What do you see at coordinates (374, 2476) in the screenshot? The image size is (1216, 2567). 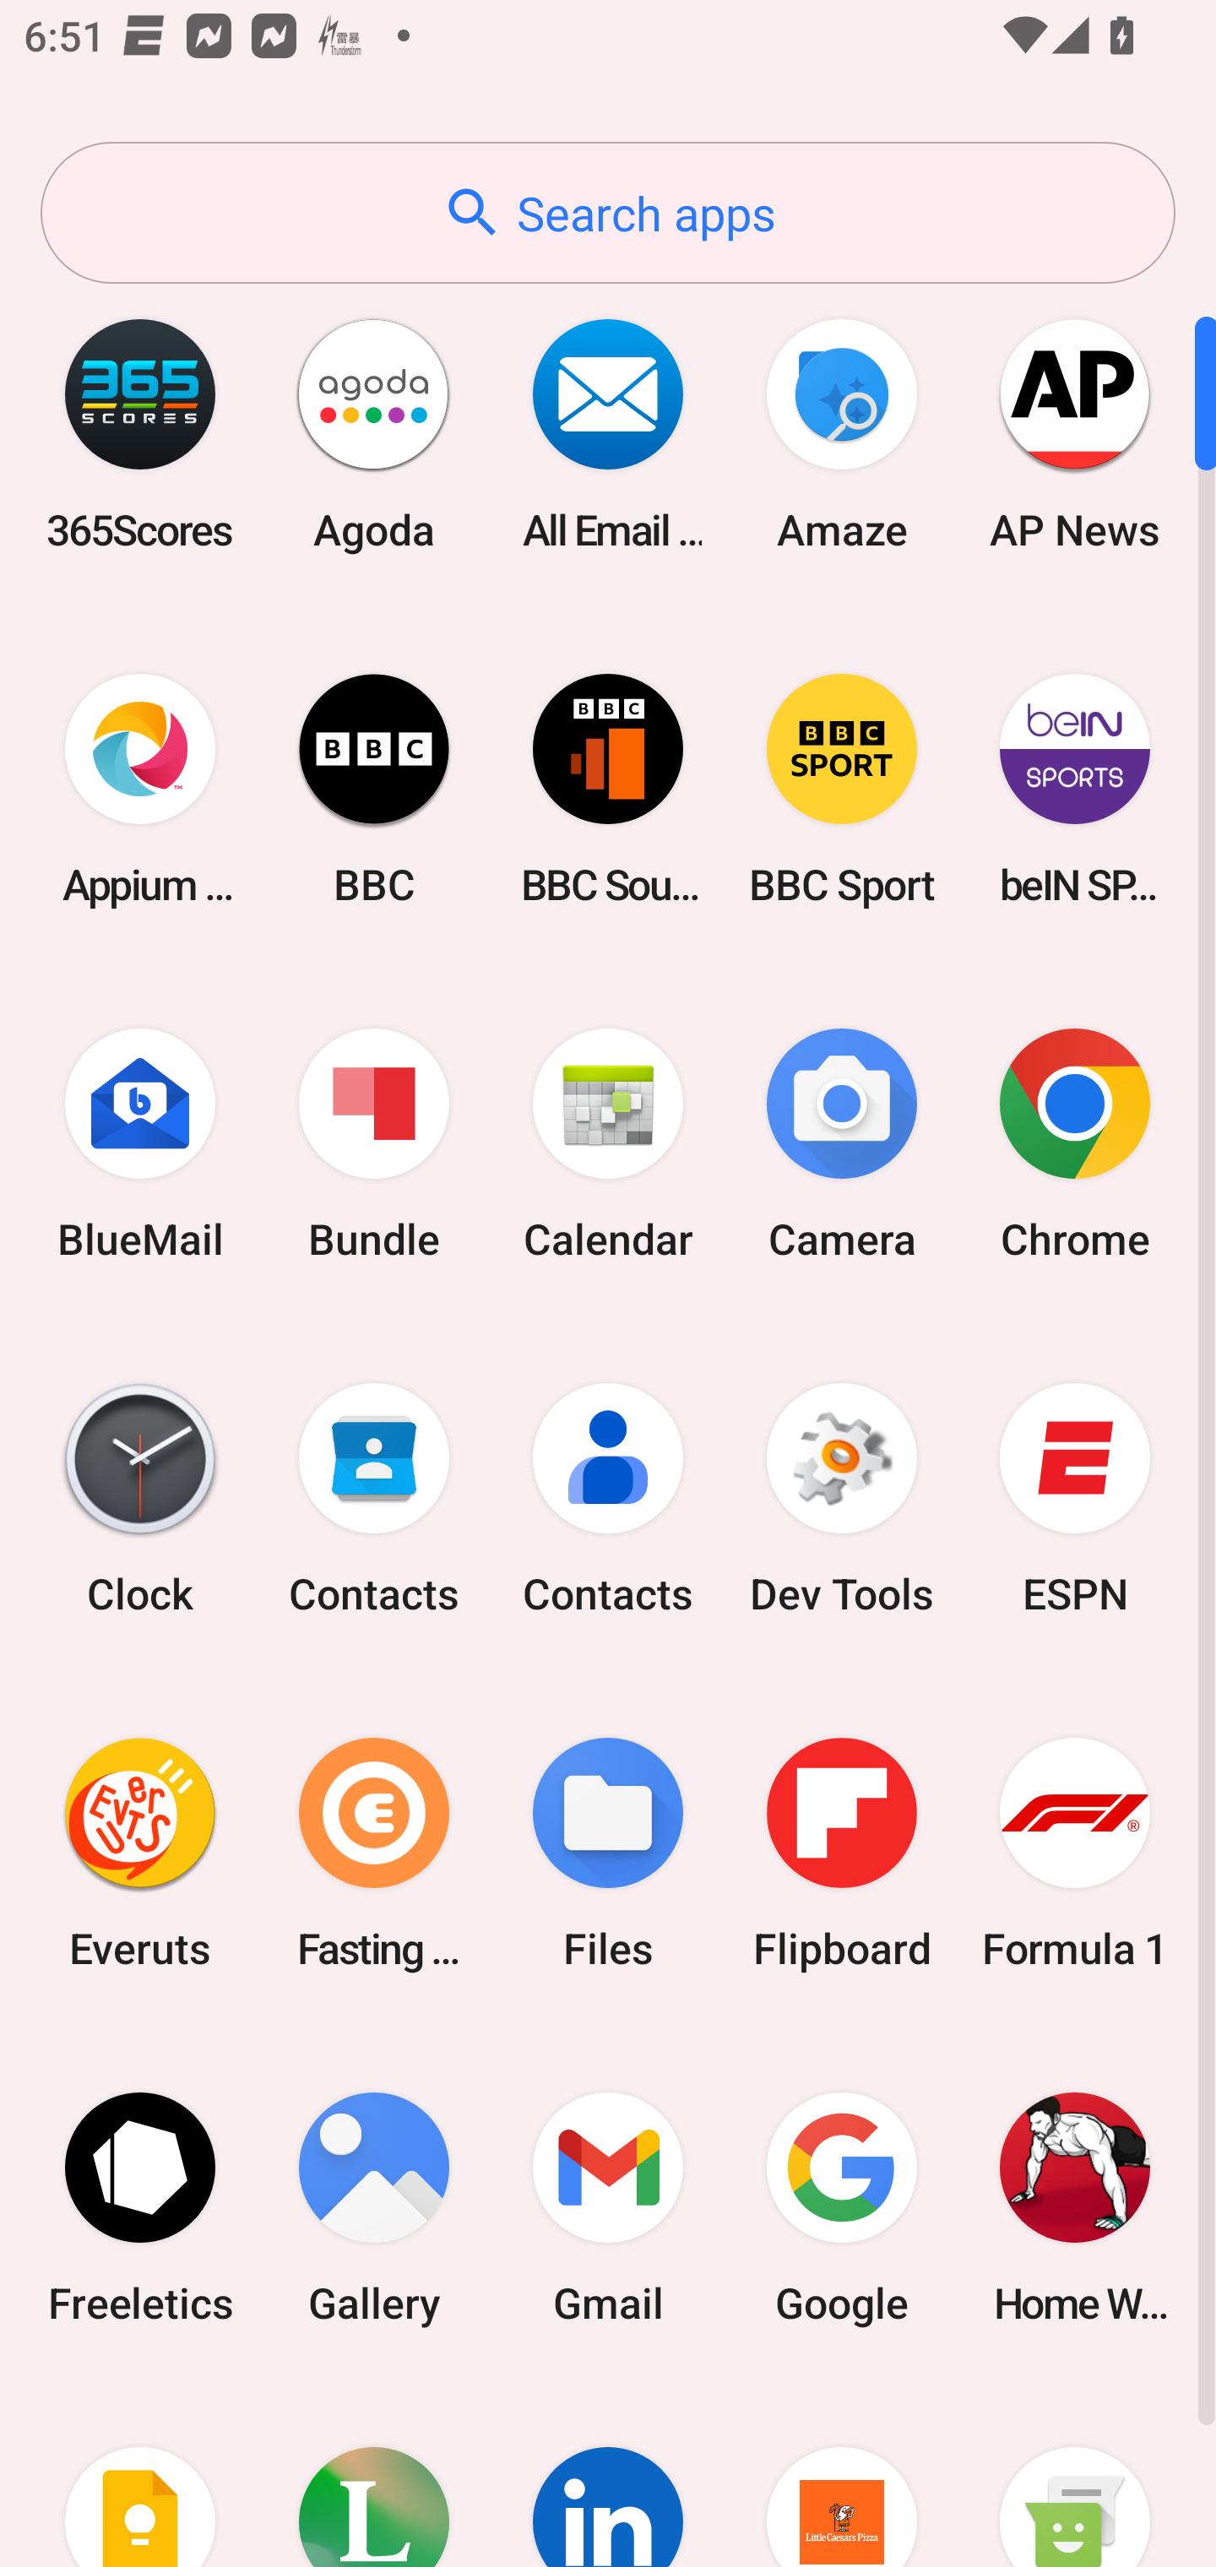 I see `Lifesum` at bounding box center [374, 2476].